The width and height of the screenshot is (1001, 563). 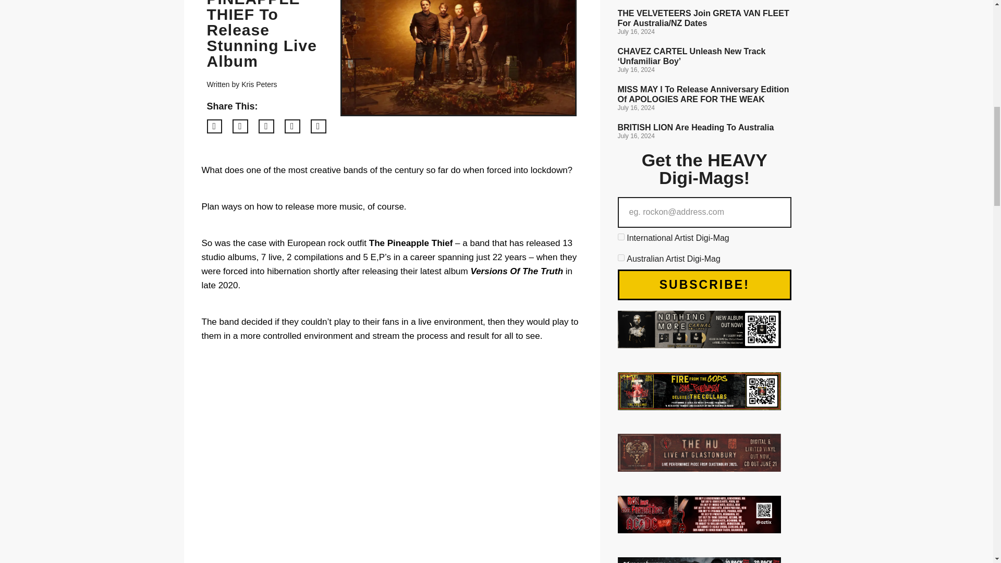 I want to click on   Australian Artist Digi-Mag, so click(x=620, y=258).